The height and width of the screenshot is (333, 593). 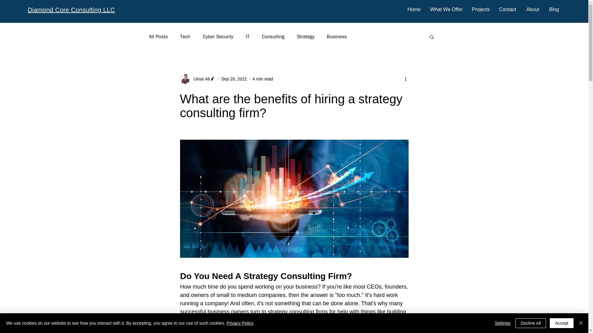 I want to click on What We Offer, so click(x=446, y=10).